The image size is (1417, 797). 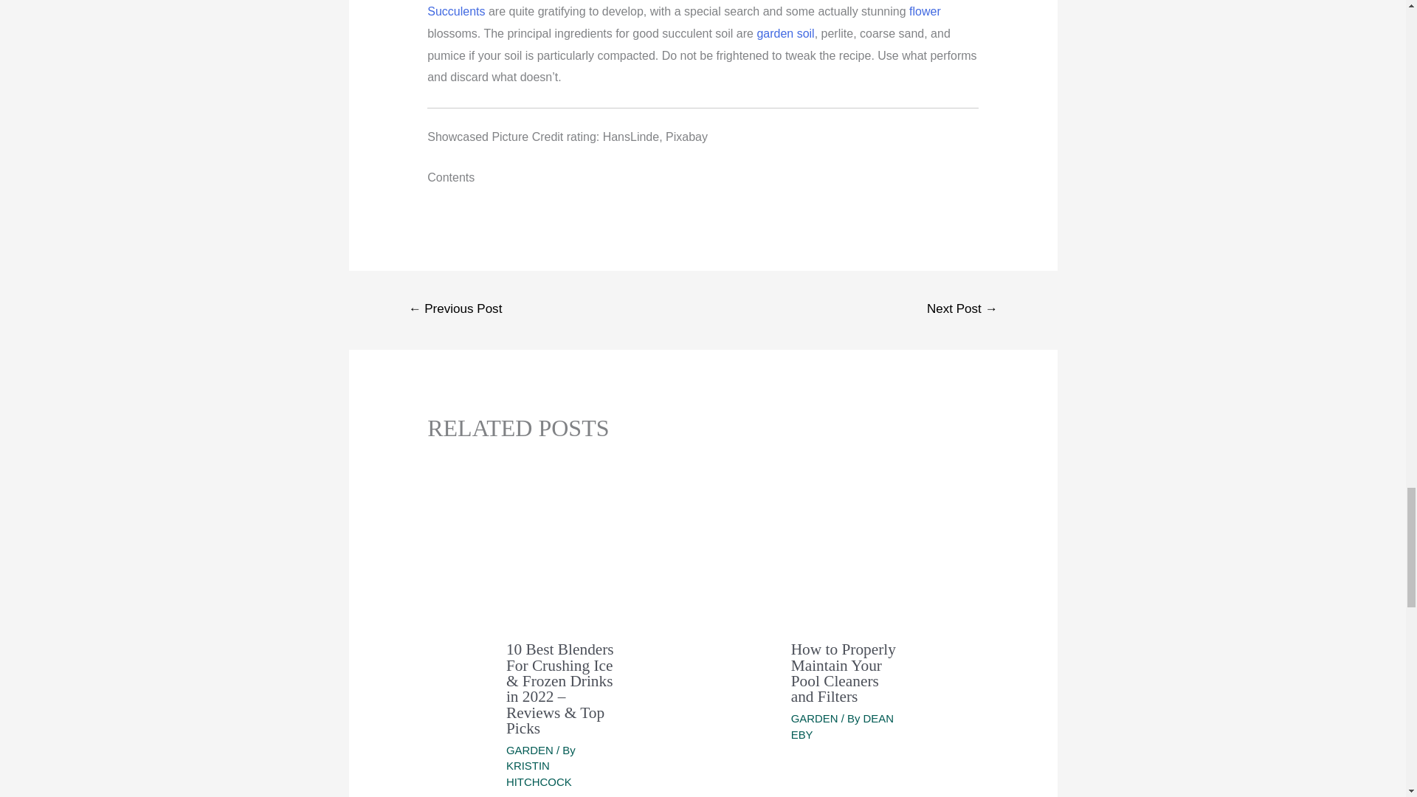 I want to click on GARDEN, so click(x=530, y=750).